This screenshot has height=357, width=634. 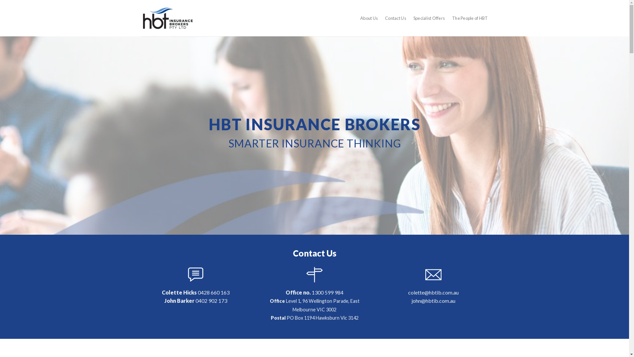 What do you see at coordinates (396, 18) in the screenshot?
I see `Contact Us` at bounding box center [396, 18].